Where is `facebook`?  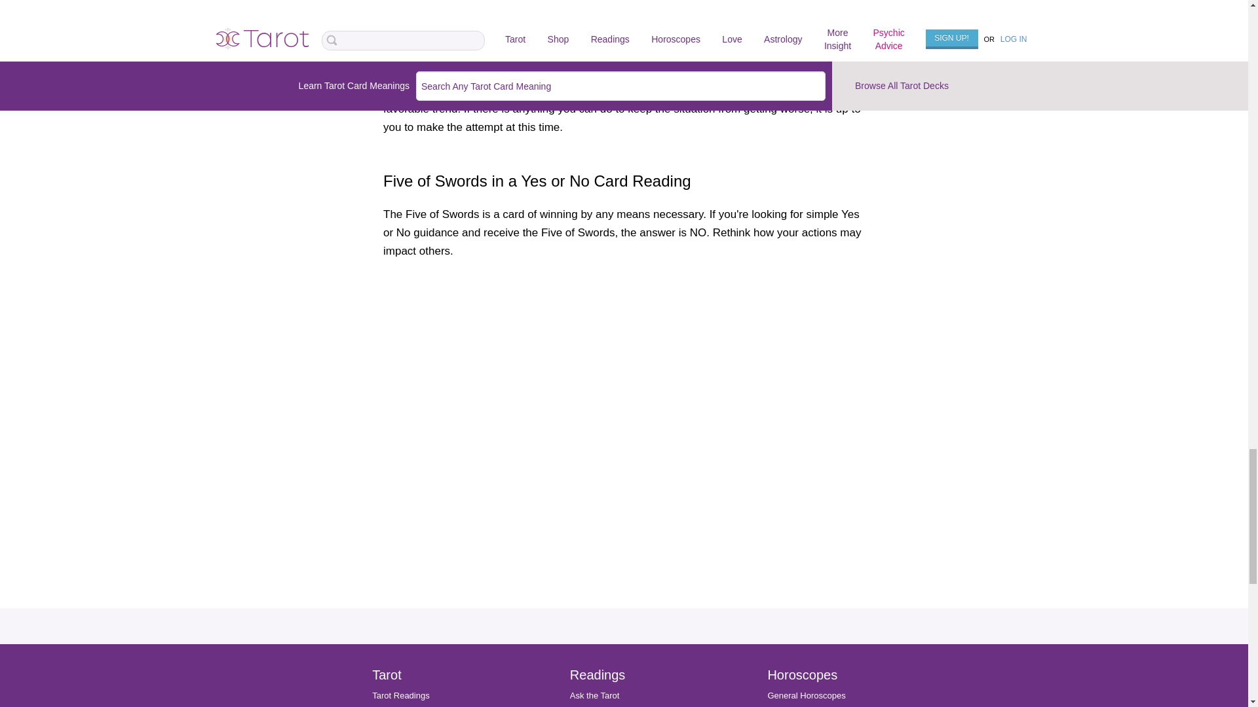 facebook is located at coordinates (494, 626).